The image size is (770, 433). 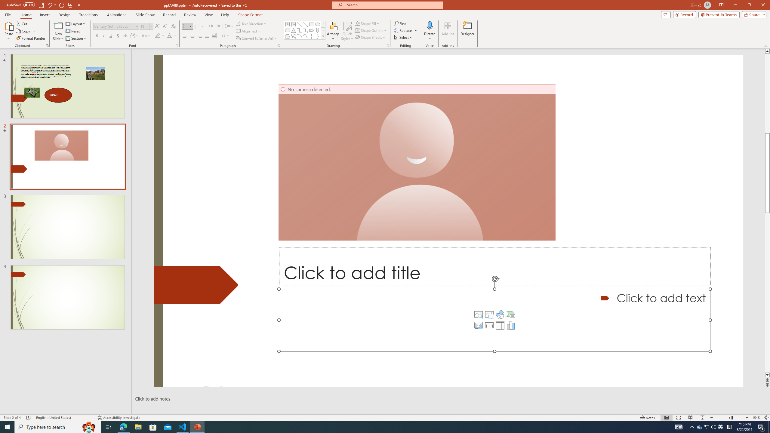 What do you see at coordinates (536, 30) in the screenshot?
I see `Bevel Perspective Left, White` at bounding box center [536, 30].